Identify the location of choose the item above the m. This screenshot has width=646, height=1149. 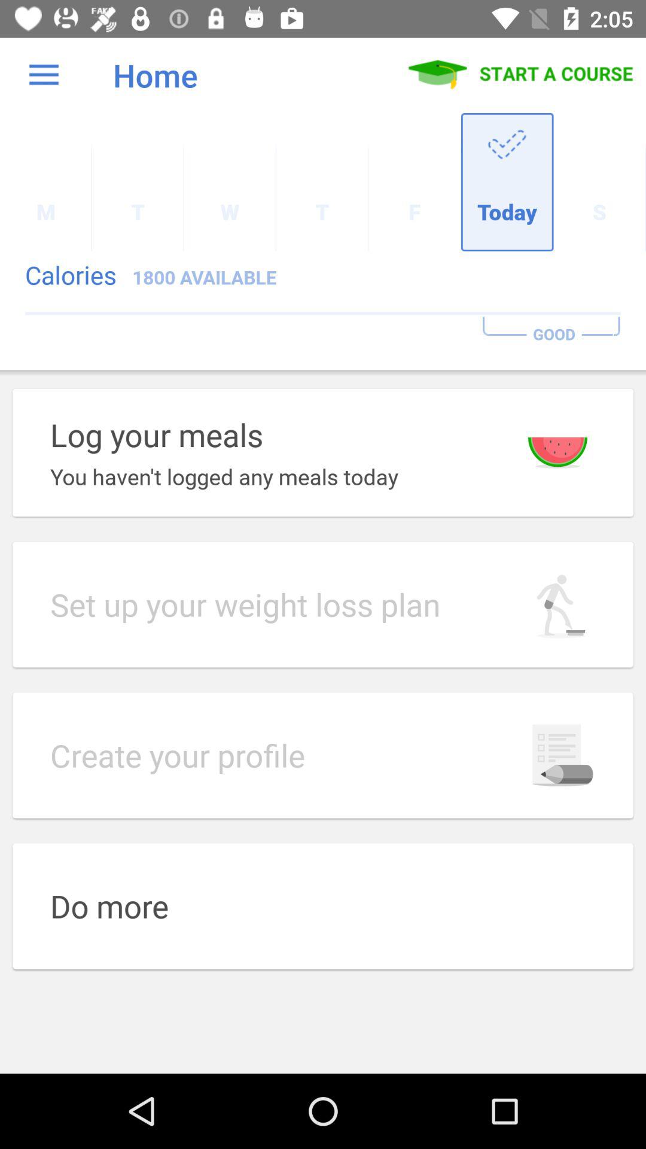
(44, 75).